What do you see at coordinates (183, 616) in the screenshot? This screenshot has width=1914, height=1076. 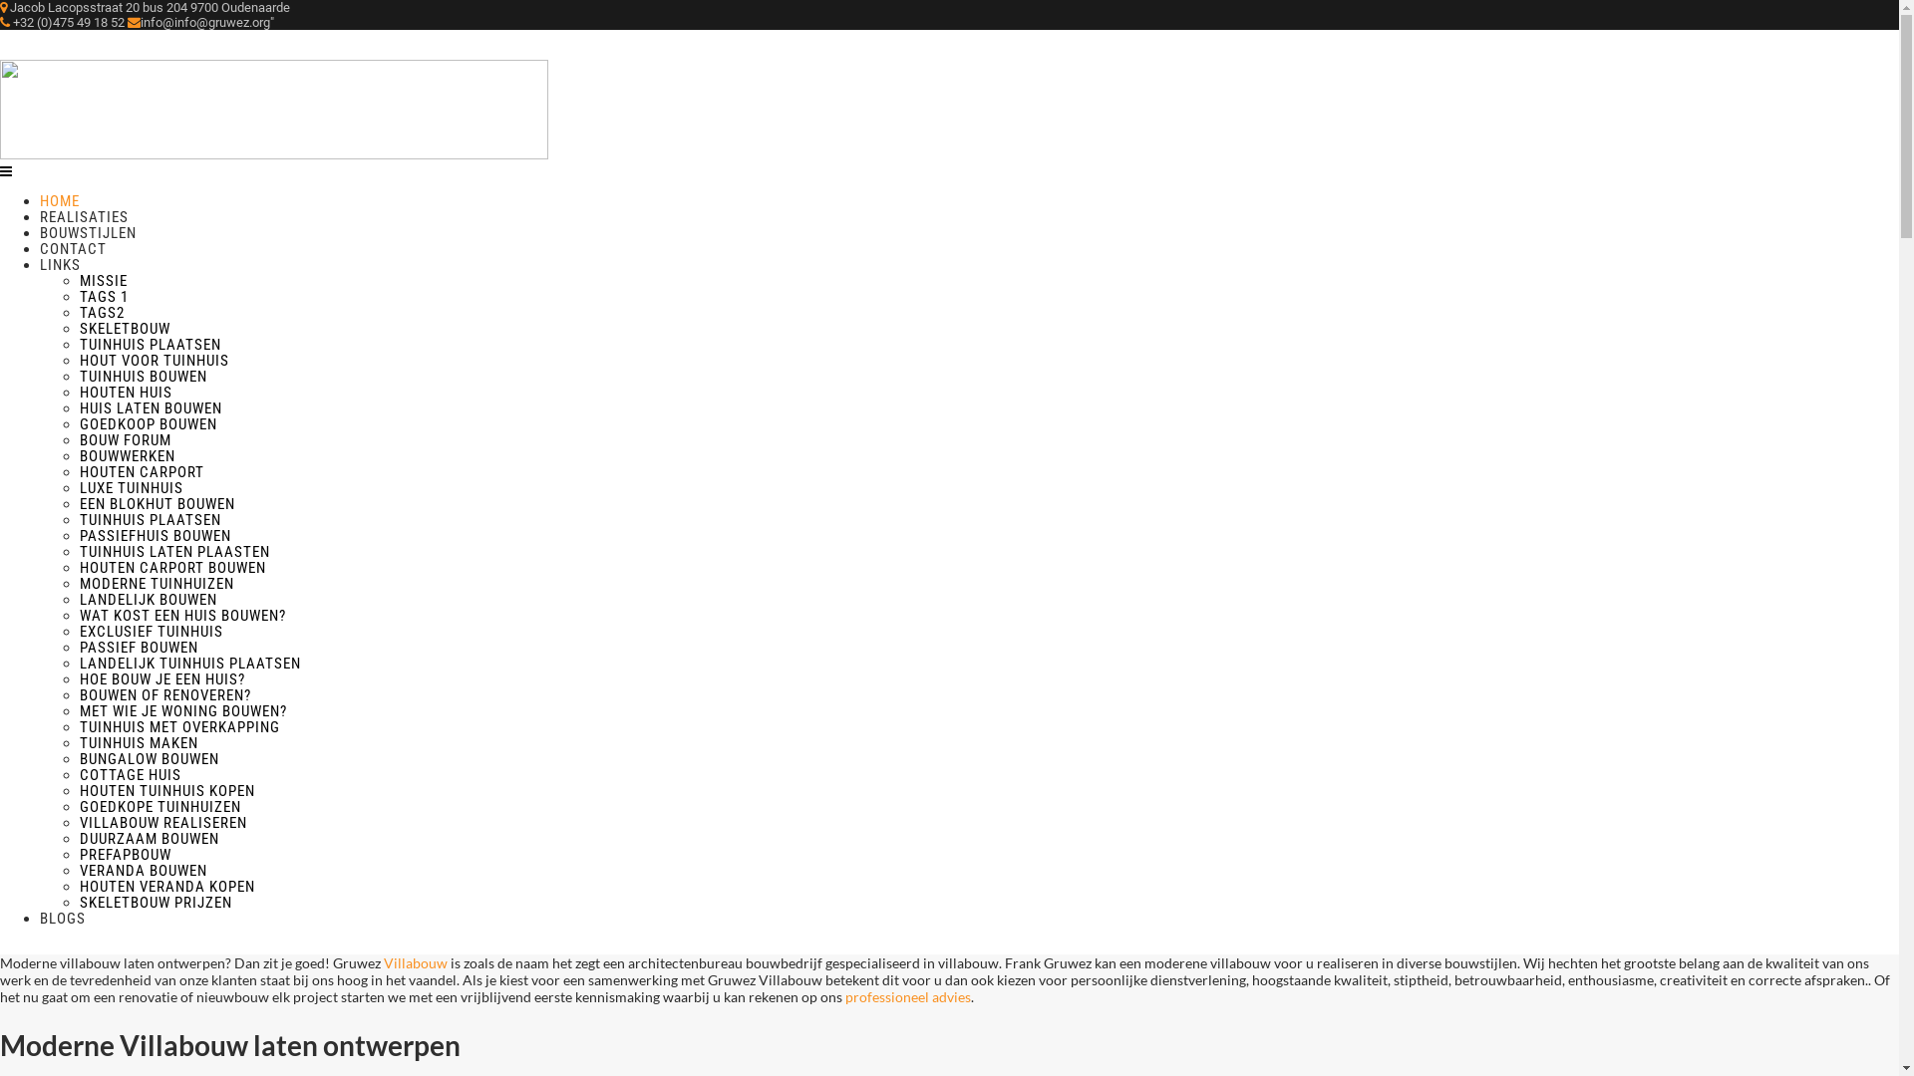 I see `WAT KOST EEN HUIS BOUWEN?` at bounding box center [183, 616].